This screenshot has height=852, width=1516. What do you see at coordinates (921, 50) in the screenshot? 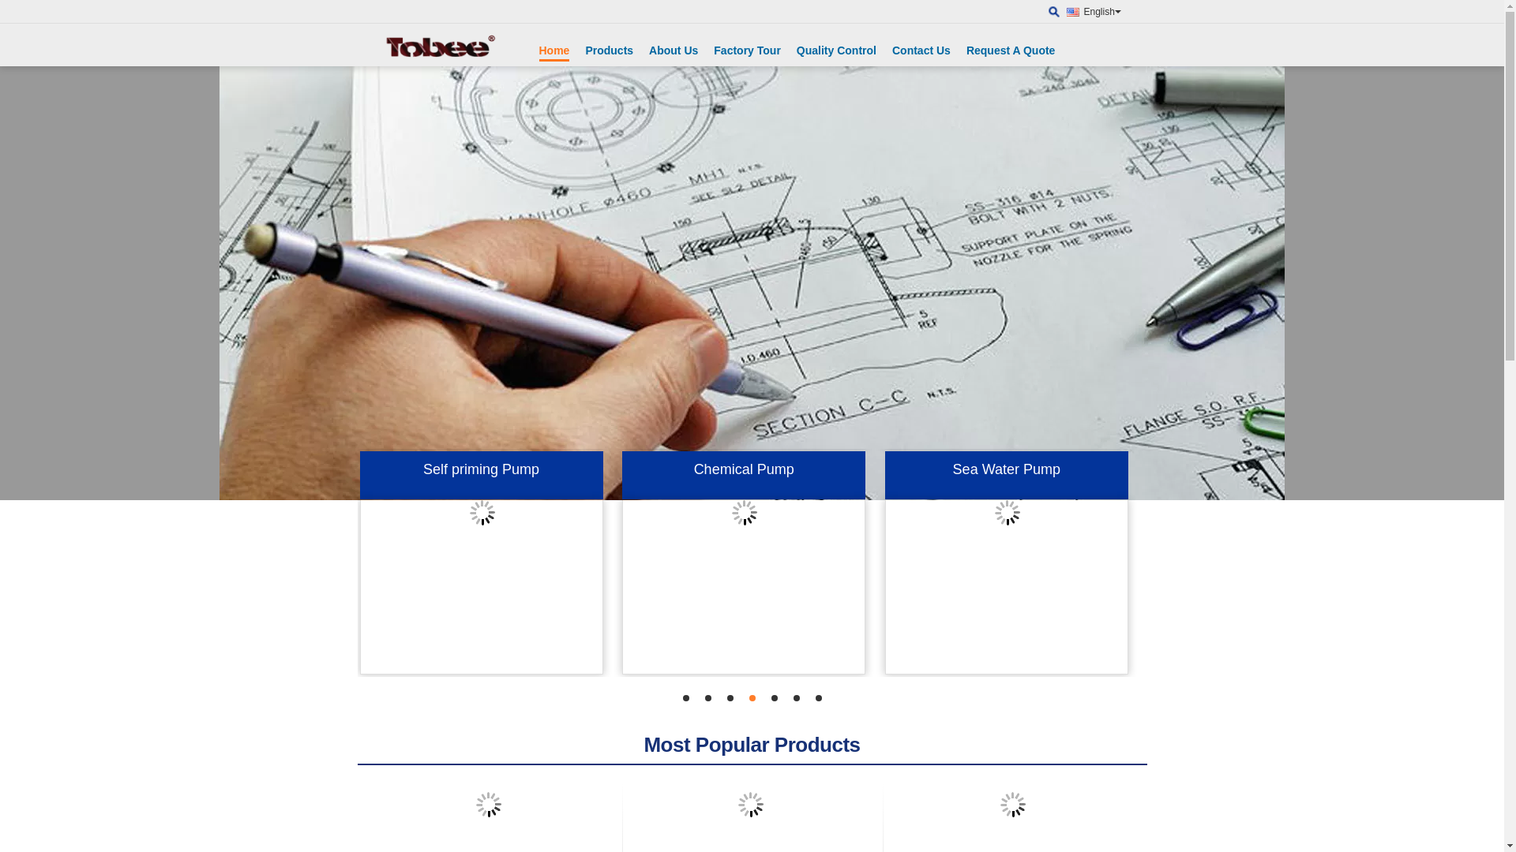
I see `Contact Us` at bounding box center [921, 50].